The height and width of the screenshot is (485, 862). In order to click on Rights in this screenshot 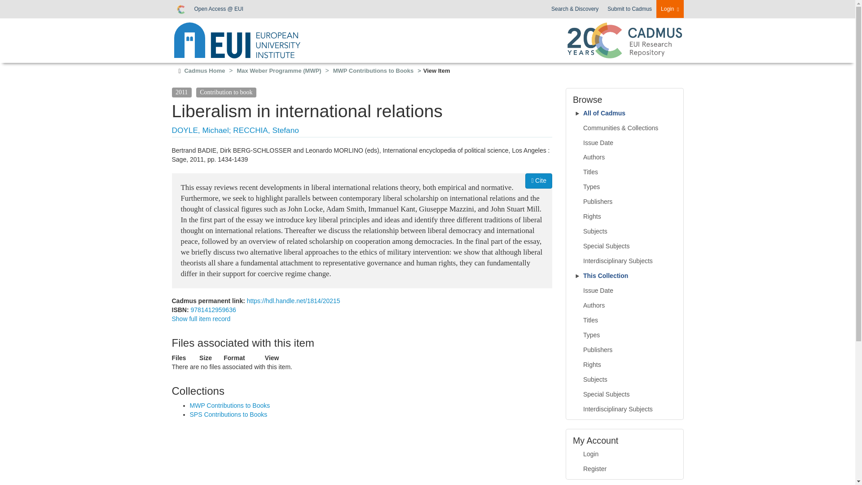, I will do `click(625, 216)`.